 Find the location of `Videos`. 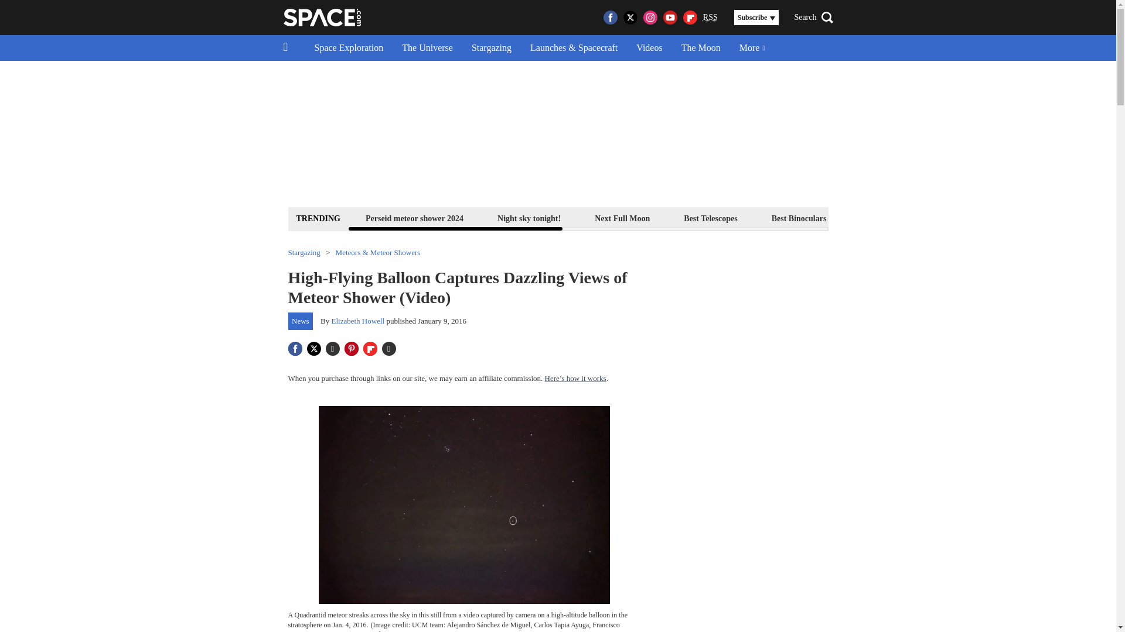

Videos is located at coordinates (649, 48).